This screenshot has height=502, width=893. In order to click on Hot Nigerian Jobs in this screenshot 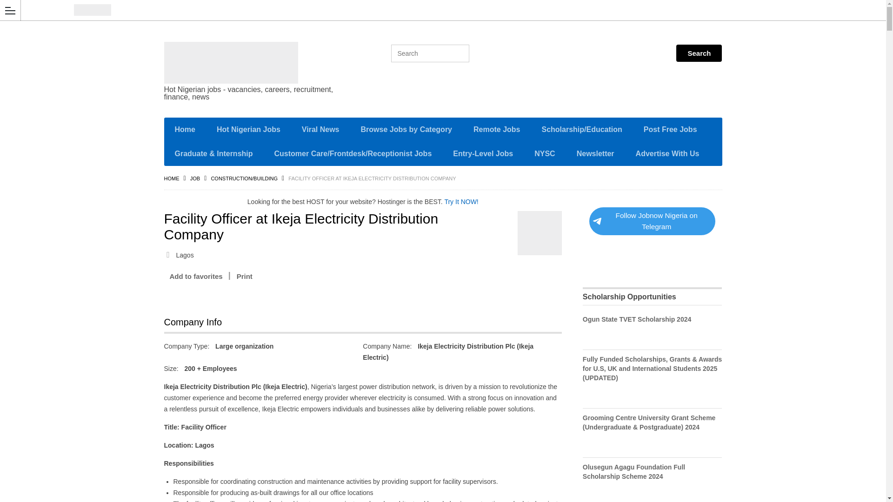, I will do `click(248, 129)`.